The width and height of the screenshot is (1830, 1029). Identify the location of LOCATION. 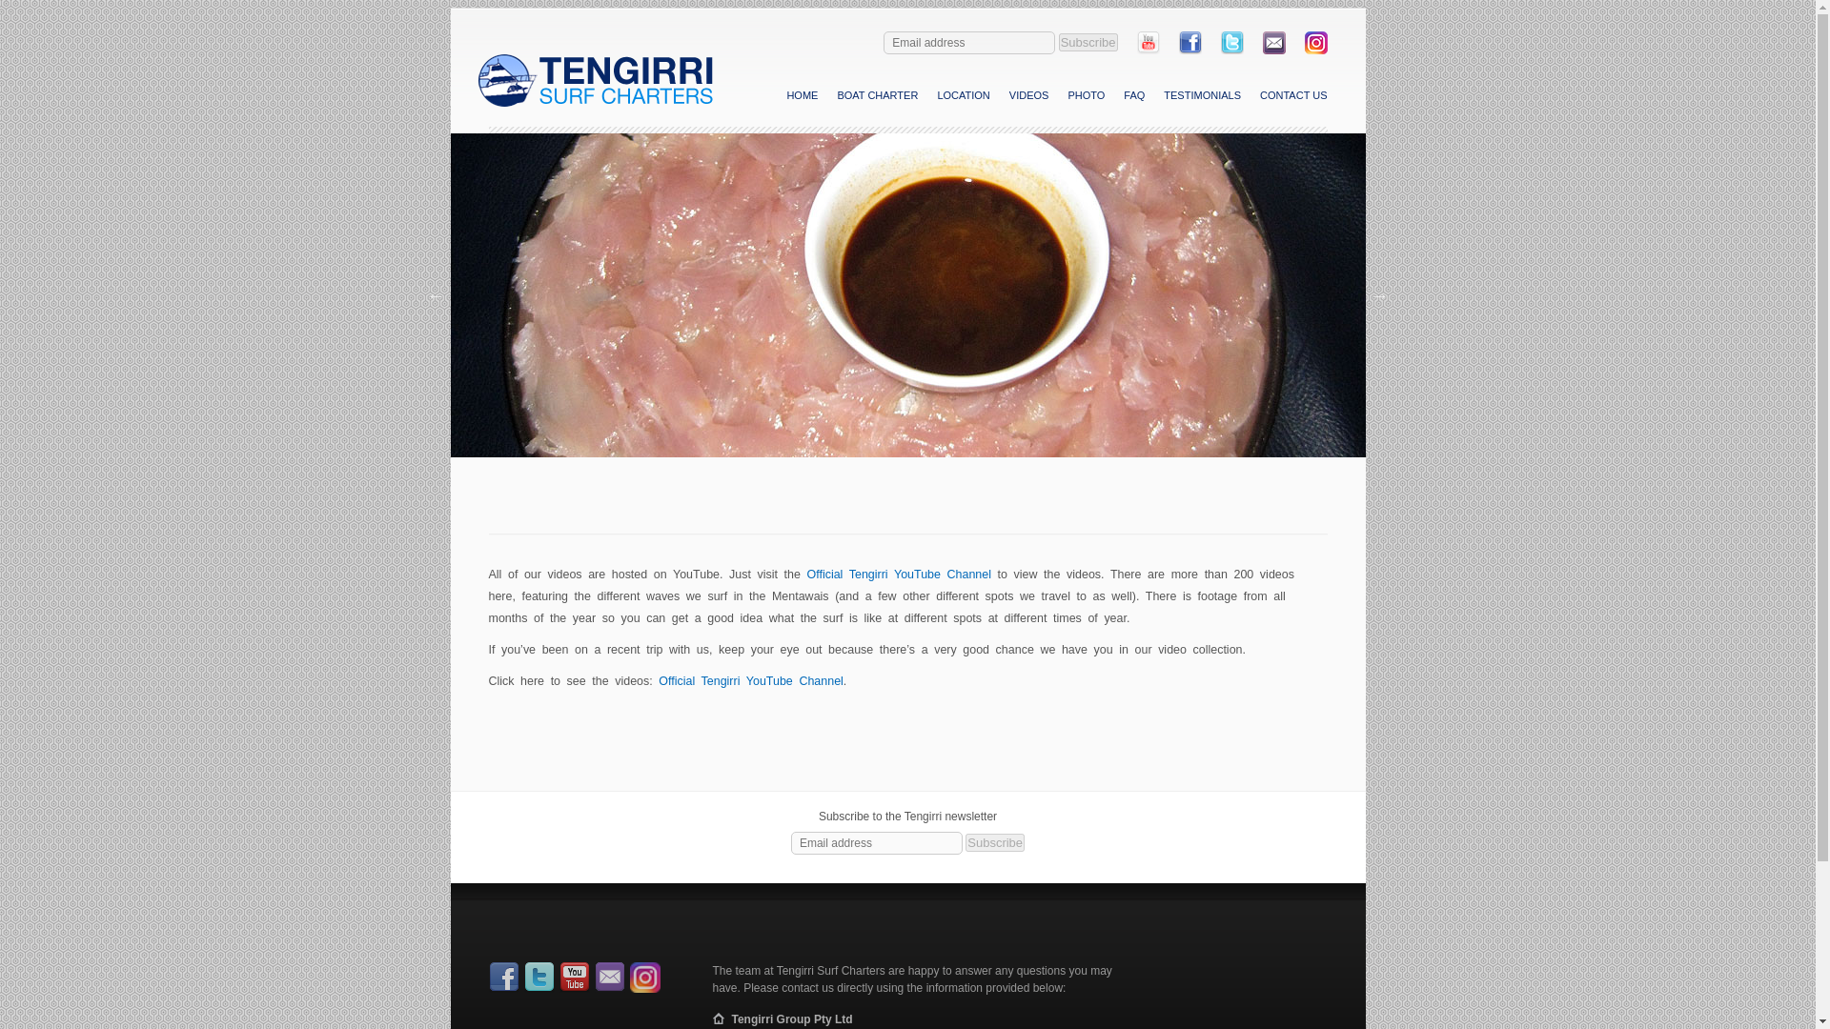
(963, 93).